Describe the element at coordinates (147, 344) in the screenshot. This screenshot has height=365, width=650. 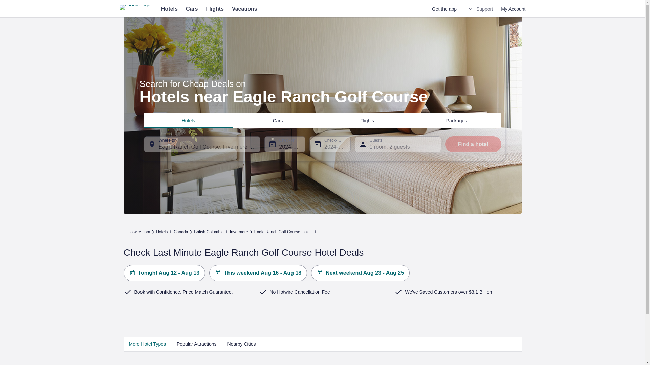
I see `More Hotel Types` at that location.